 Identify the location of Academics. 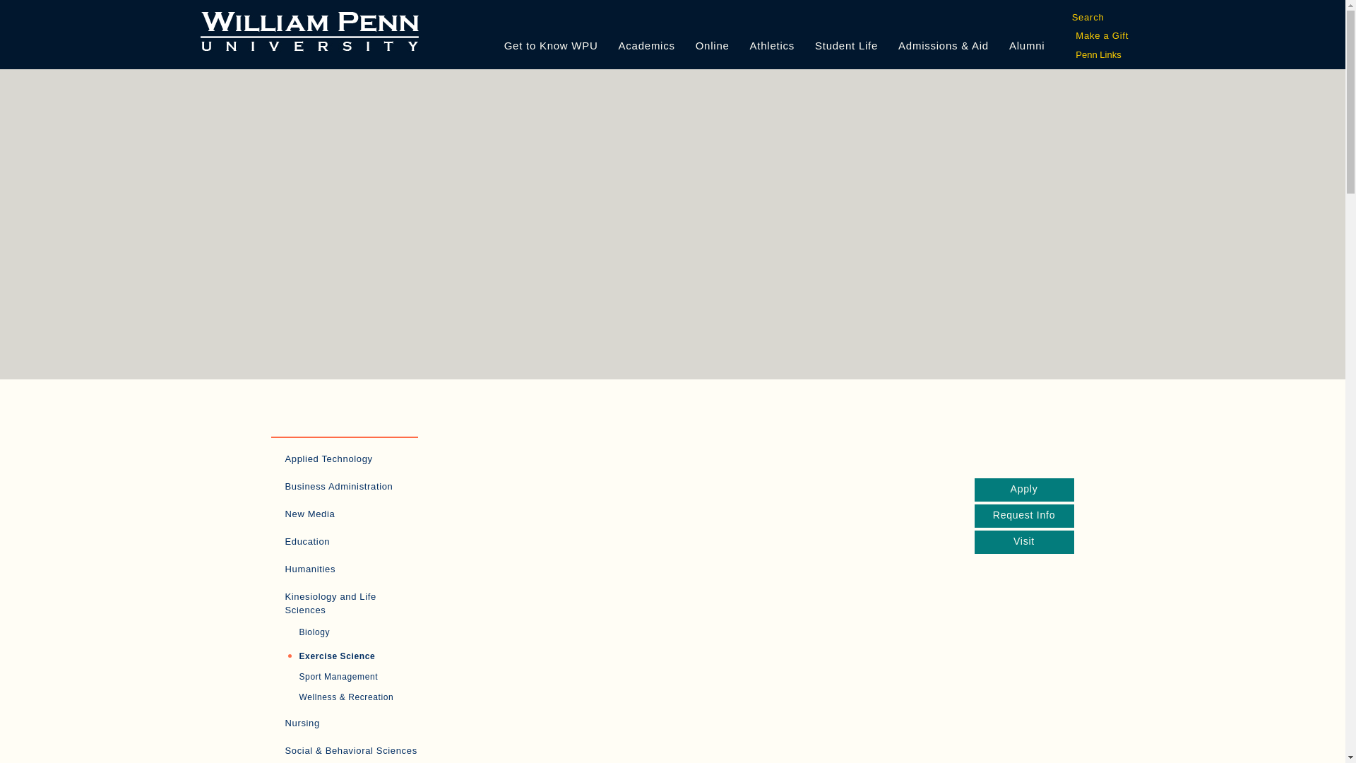
(648, 28).